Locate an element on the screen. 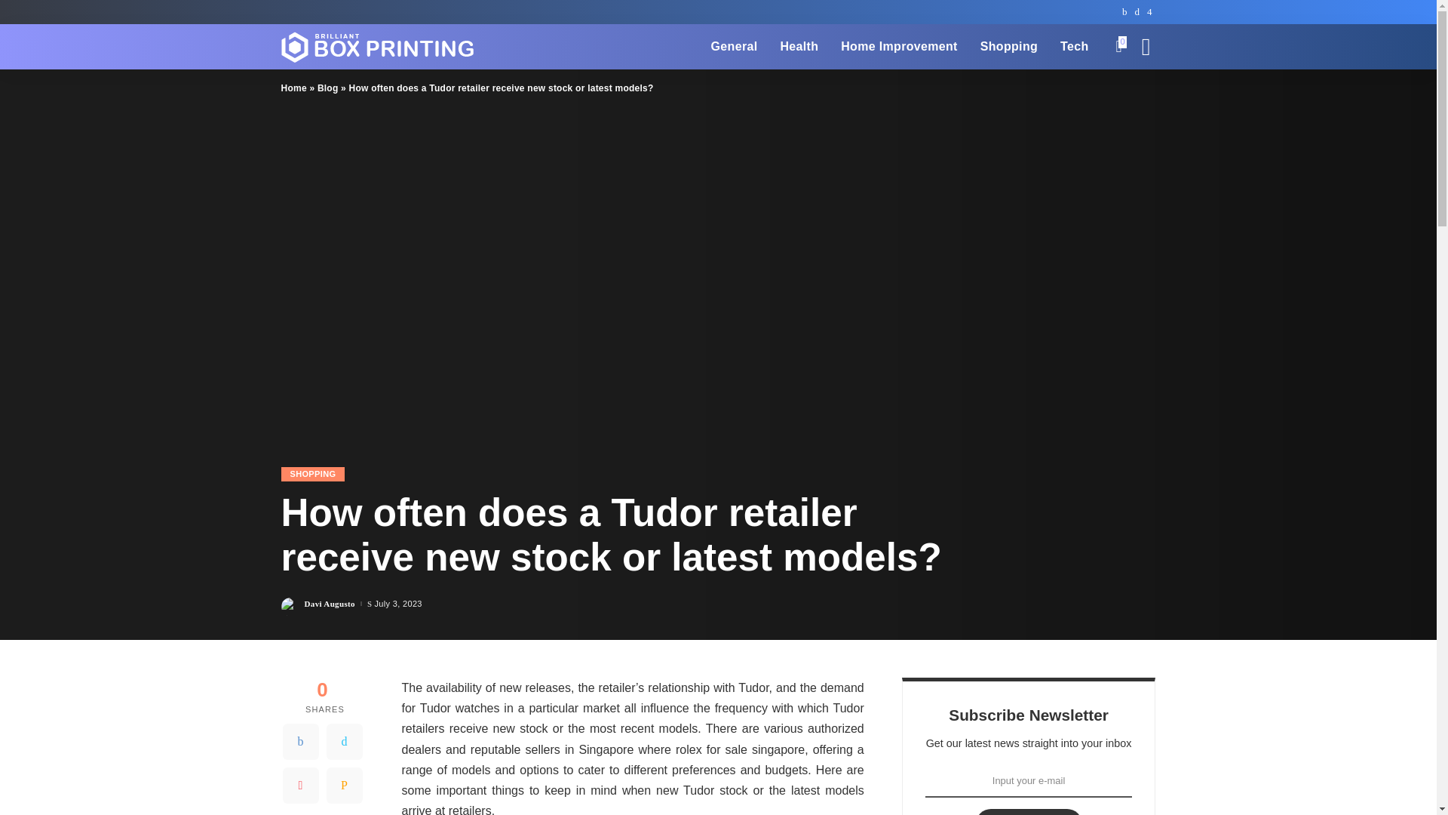  Search is located at coordinates (1134, 89).